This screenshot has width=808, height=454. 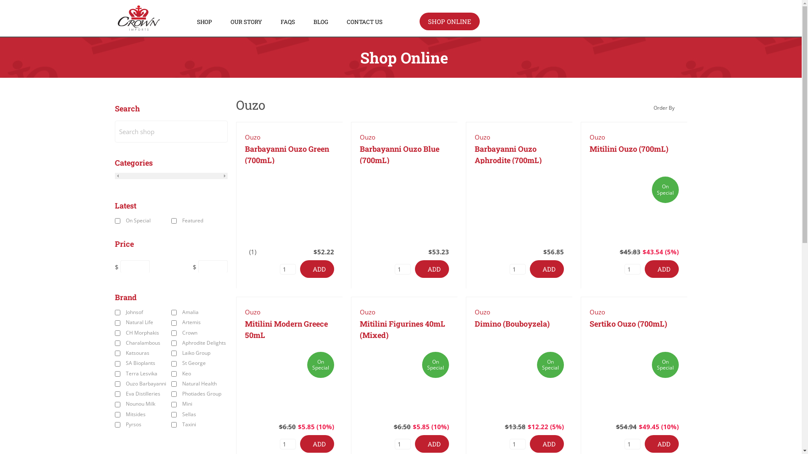 What do you see at coordinates (288, 22) in the screenshot?
I see `FAQS` at bounding box center [288, 22].